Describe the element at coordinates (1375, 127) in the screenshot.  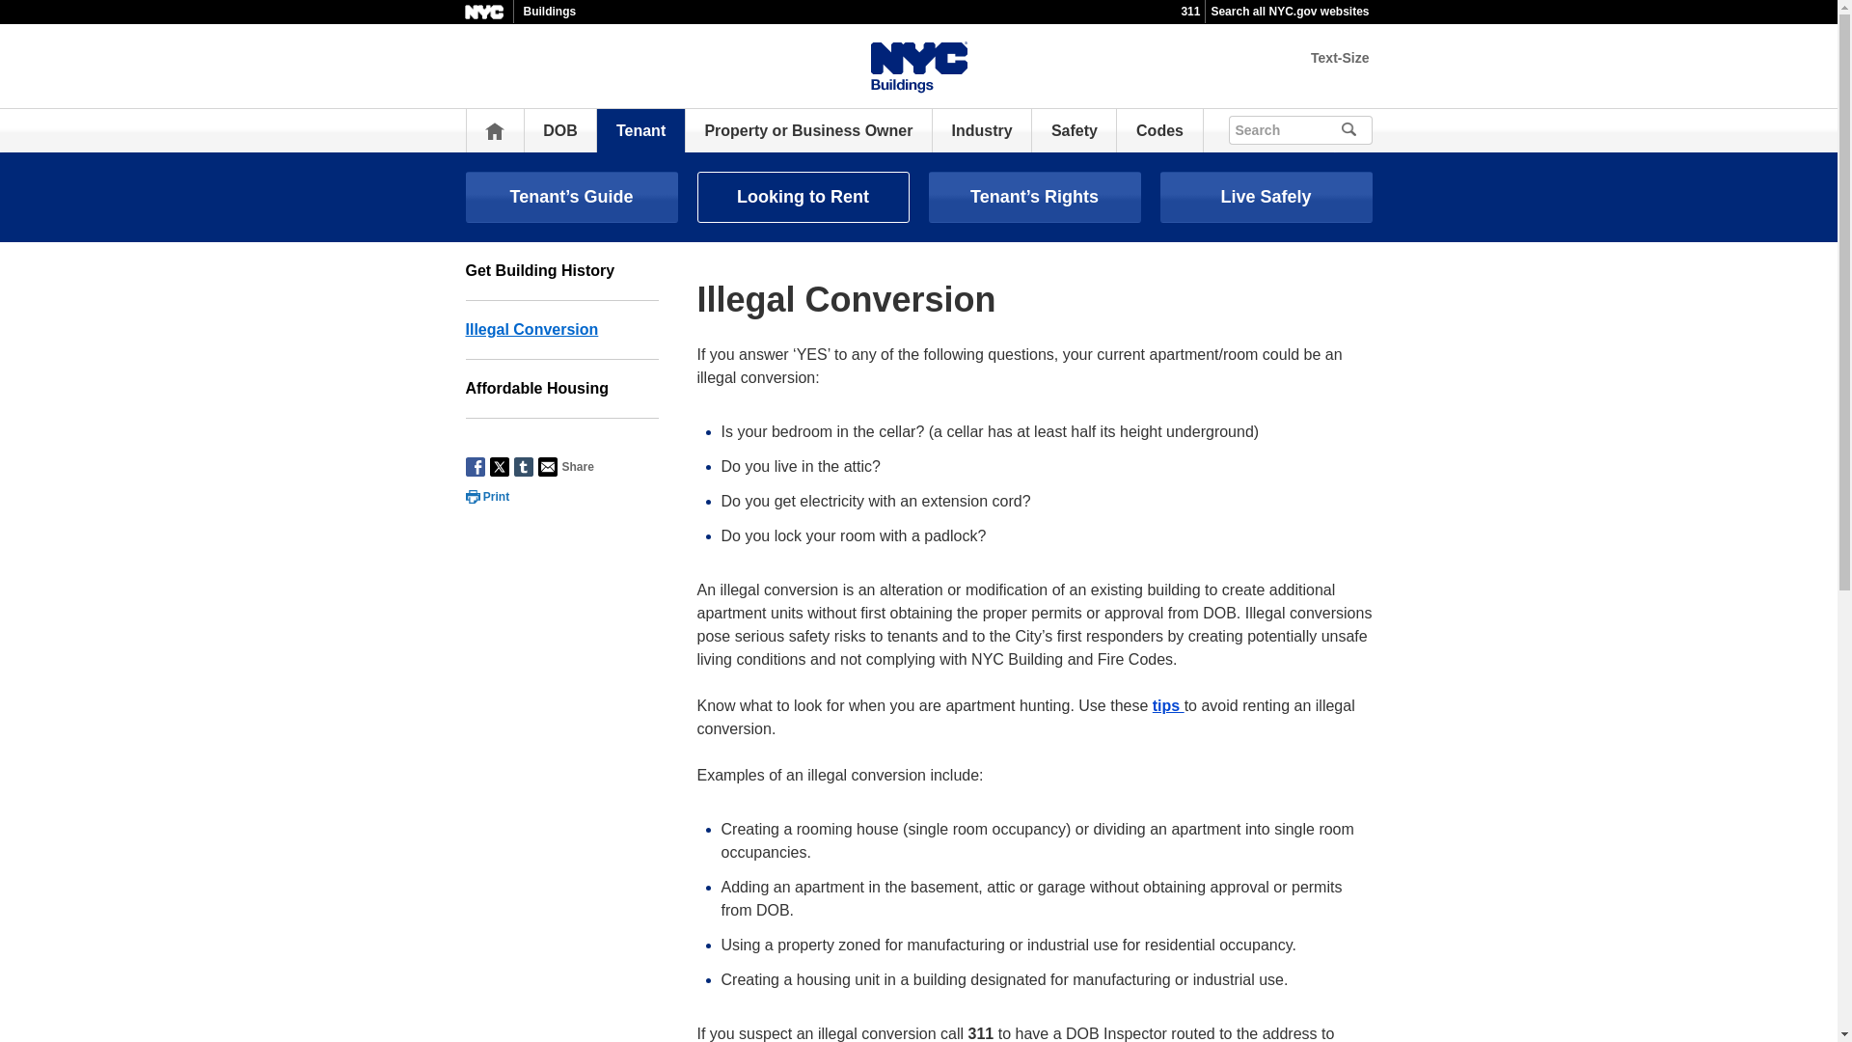
I see `search` at that location.